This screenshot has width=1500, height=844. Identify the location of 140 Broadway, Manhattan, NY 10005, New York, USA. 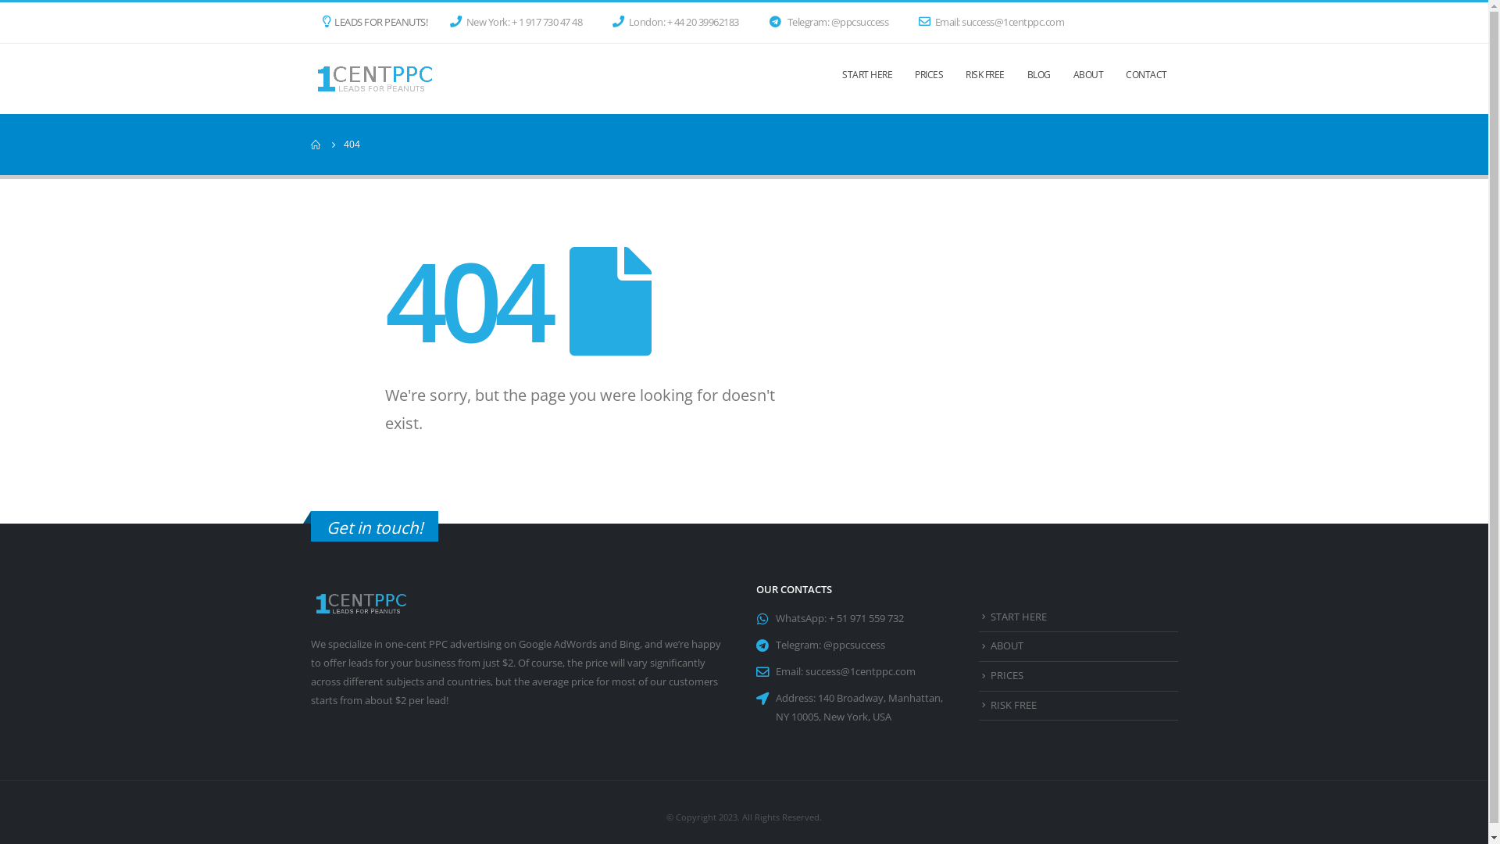
(859, 708).